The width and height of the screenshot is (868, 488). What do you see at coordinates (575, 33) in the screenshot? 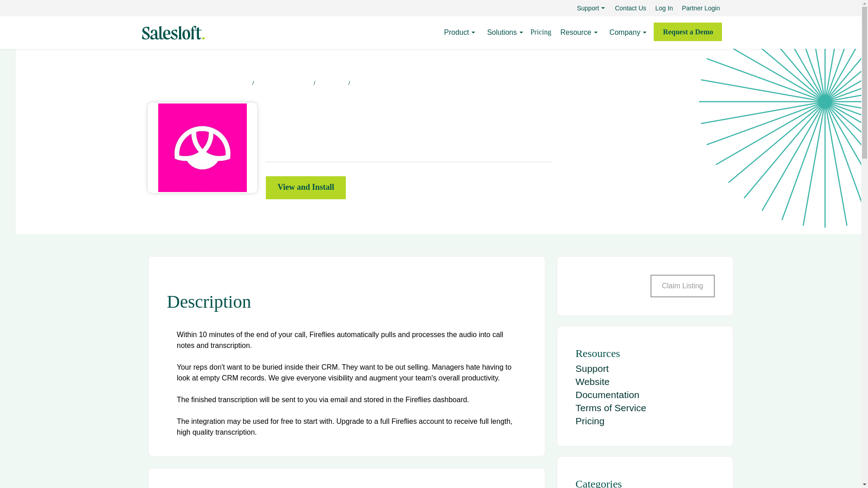
I see `Resource` at bounding box center [575, 33].